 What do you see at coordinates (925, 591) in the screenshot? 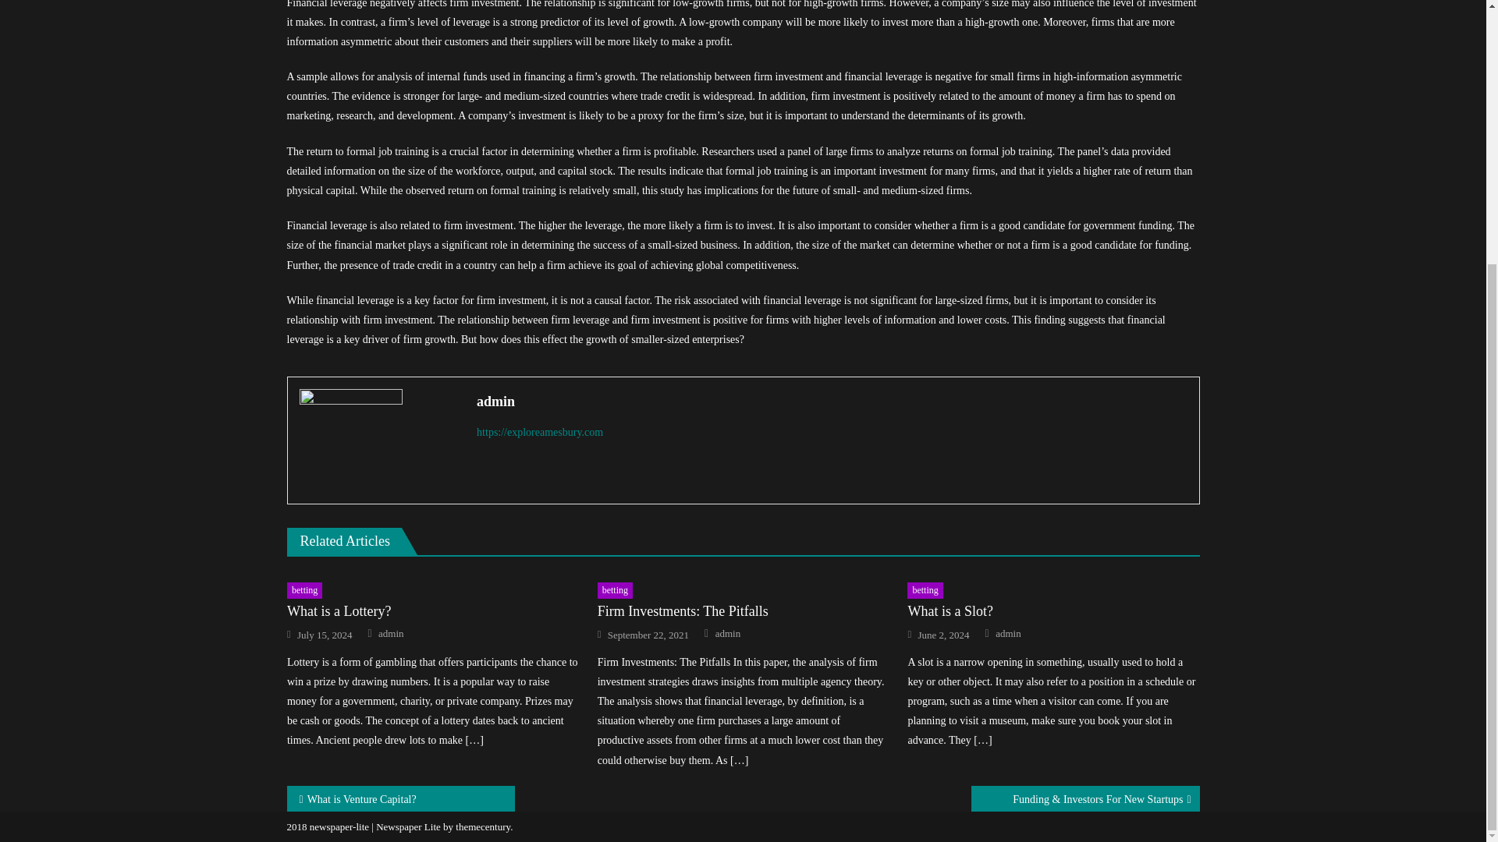
I see `betting` at bounding box center [925, 591].